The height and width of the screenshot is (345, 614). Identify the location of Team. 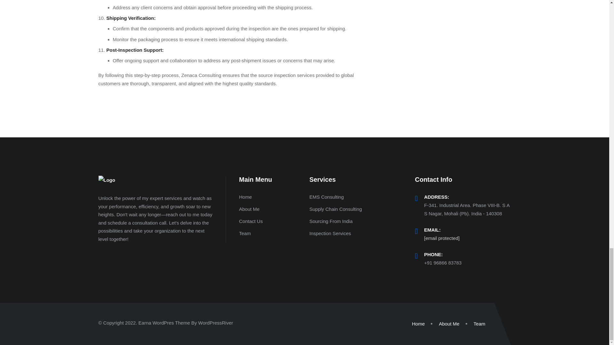
(479, 324).